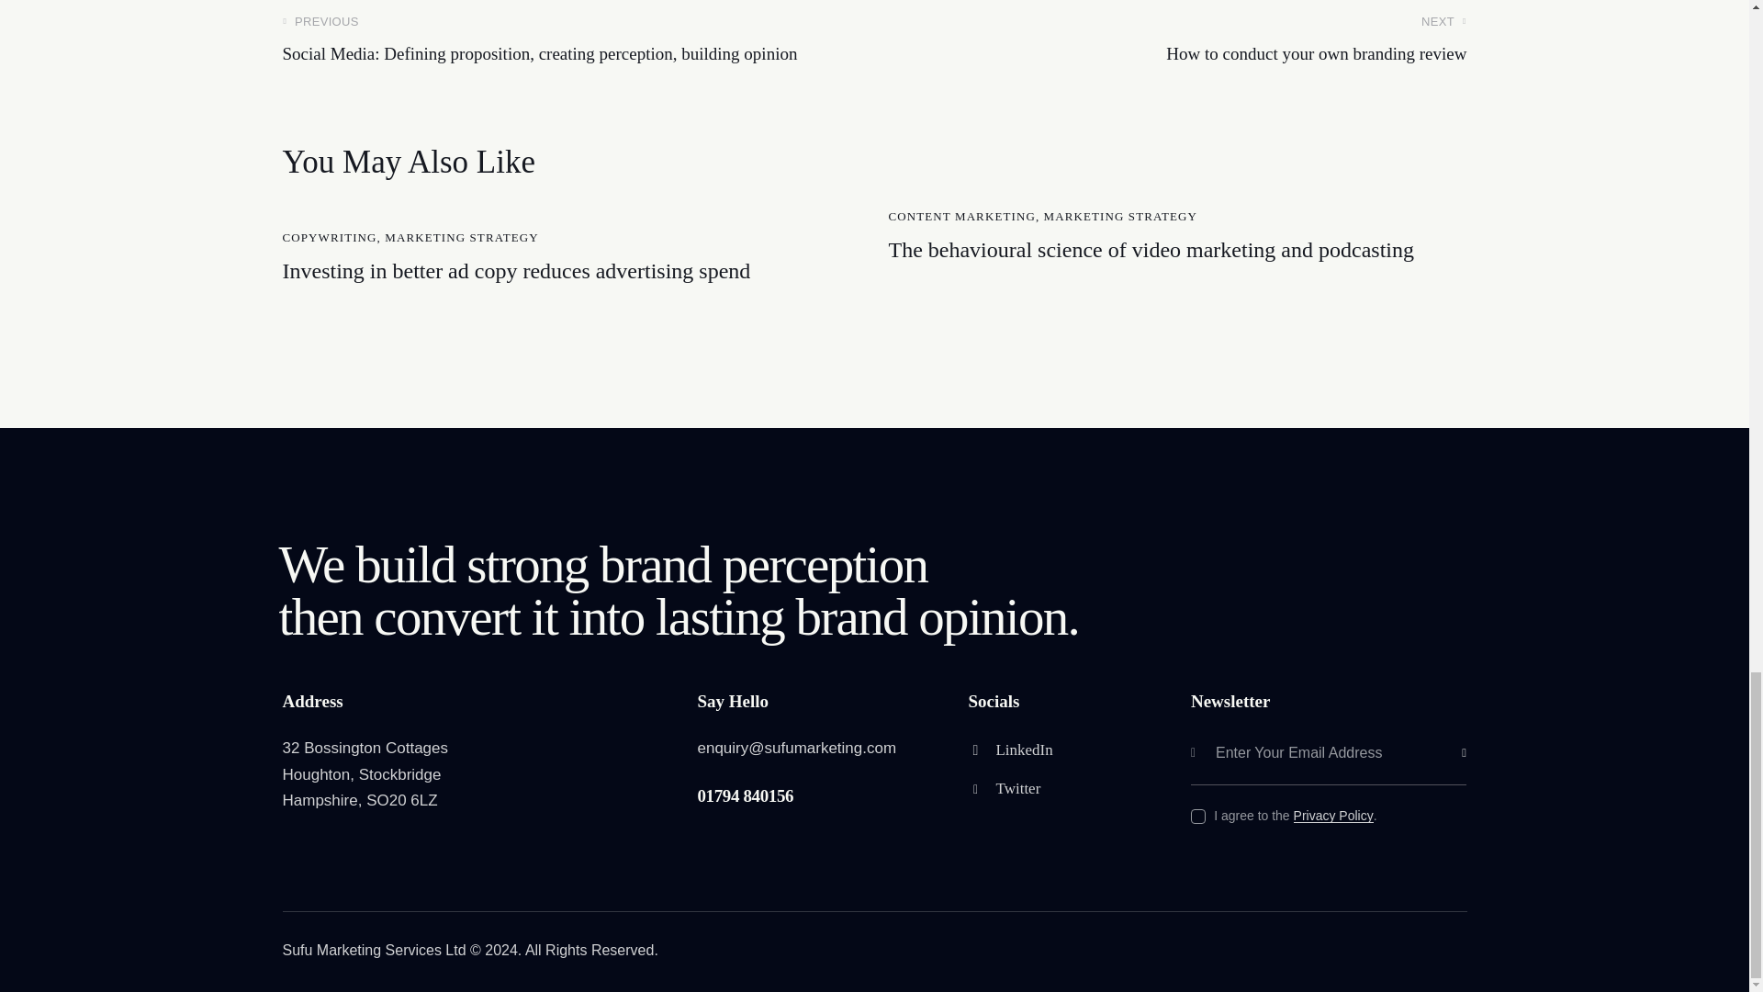 The image size is (1763, 992). Describe the element at coordinates (329, 237) in the screenshot. I see `COPYWRITING` at that location.